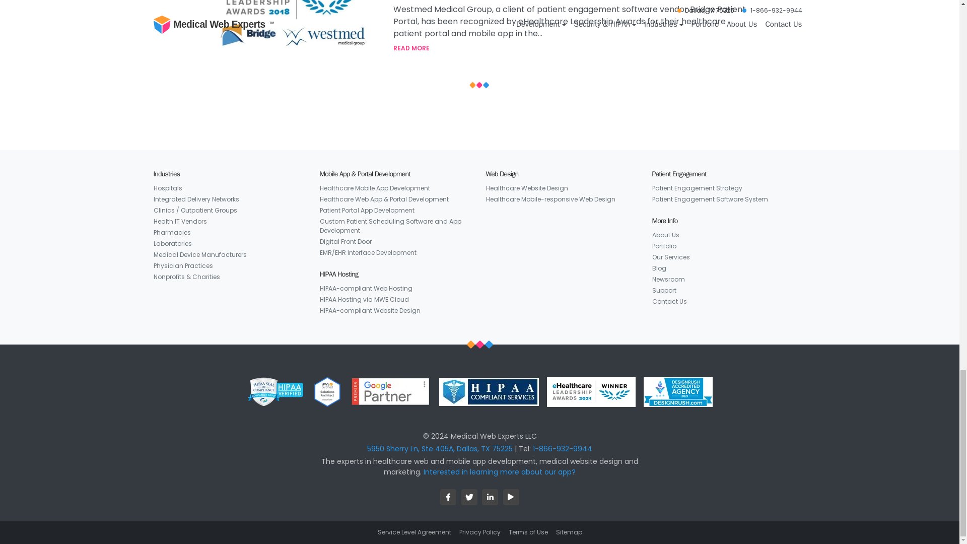 The height and width of the screenshot is (544, 967). Describe the element at coordinates (195, 199) in the screenshot. I see `Integrated Delivery Networks` at that location.